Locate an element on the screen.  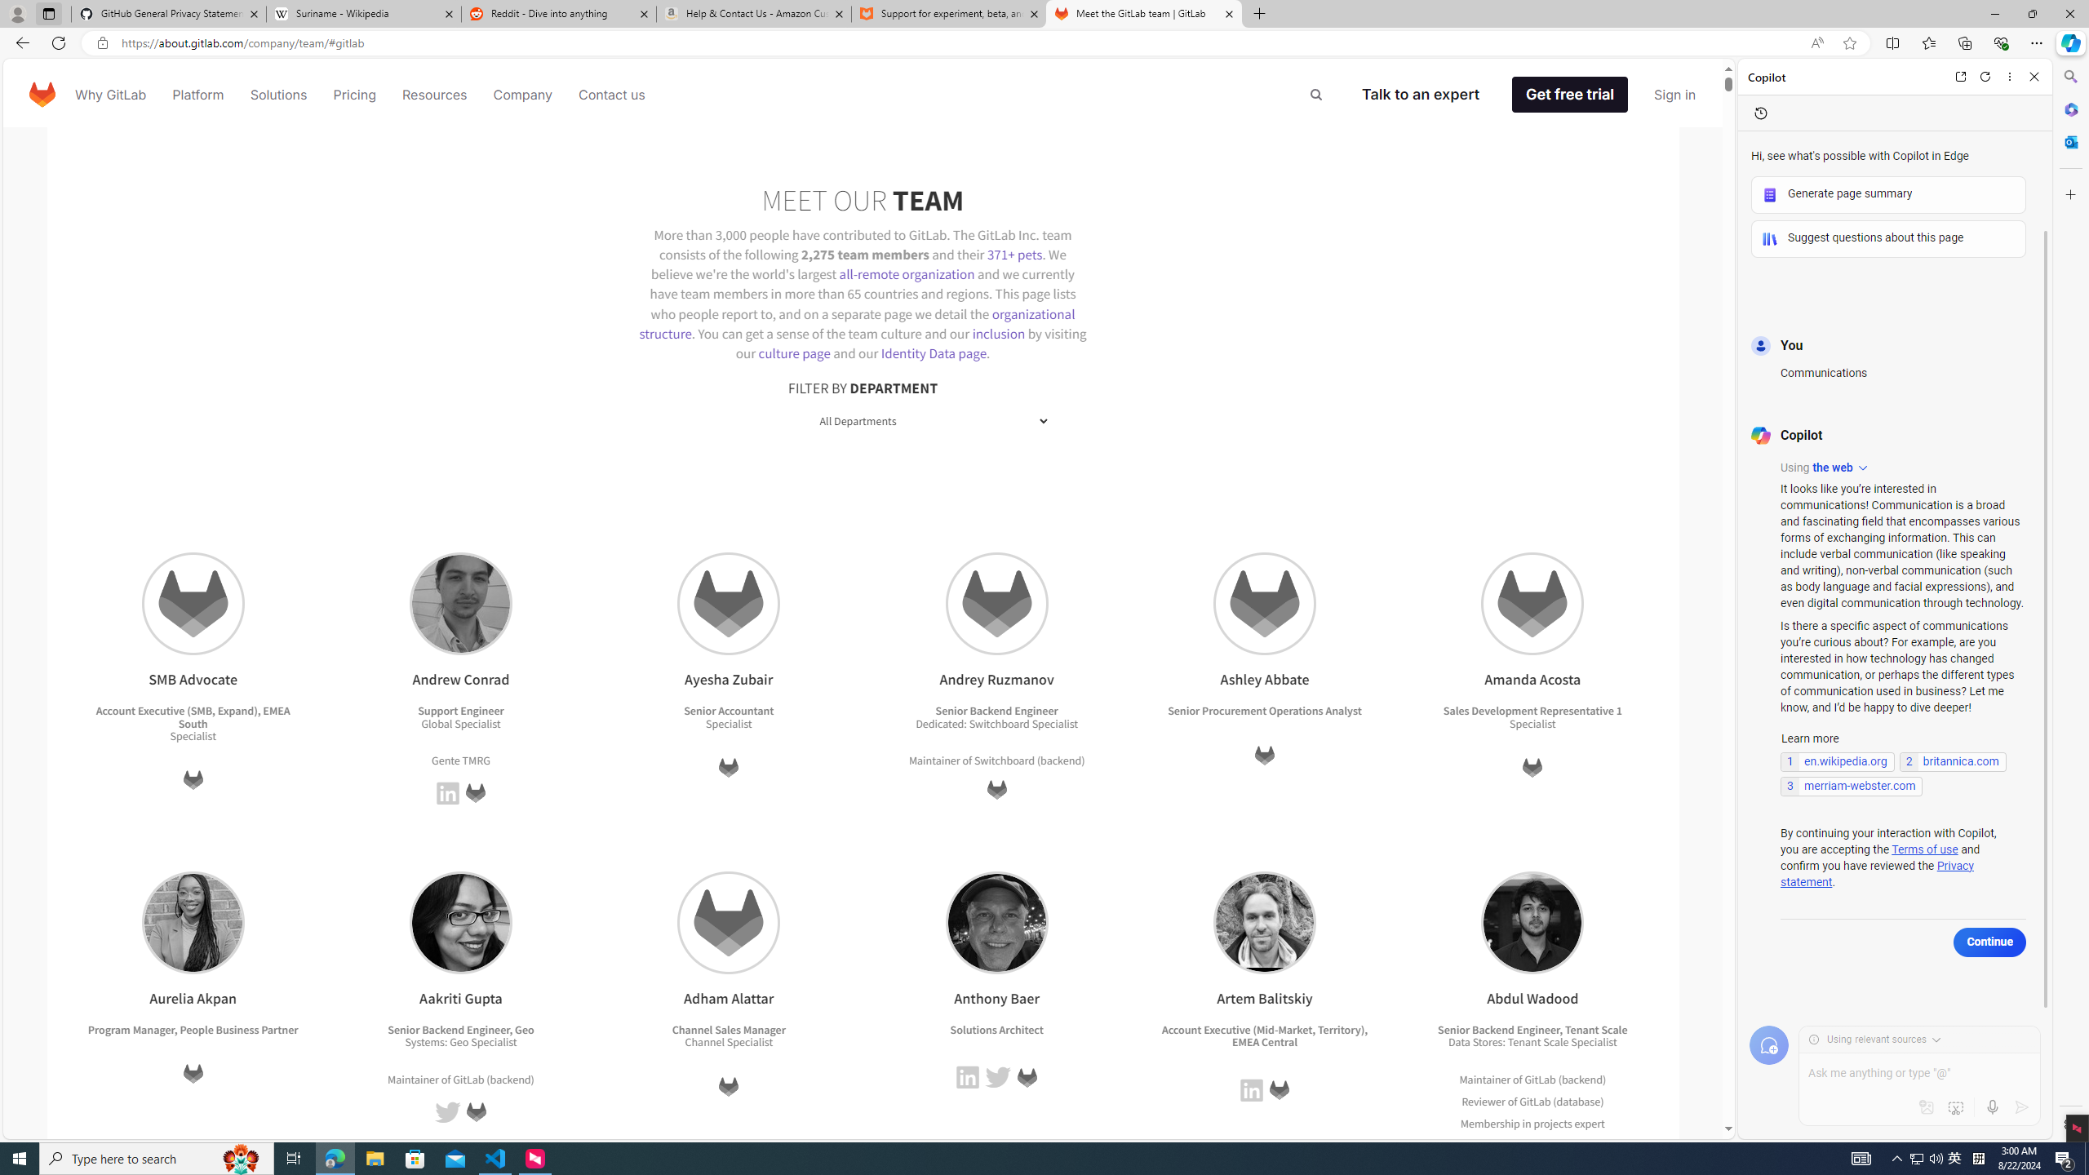
Andrew Conrad is located at coordinates (460, 604).